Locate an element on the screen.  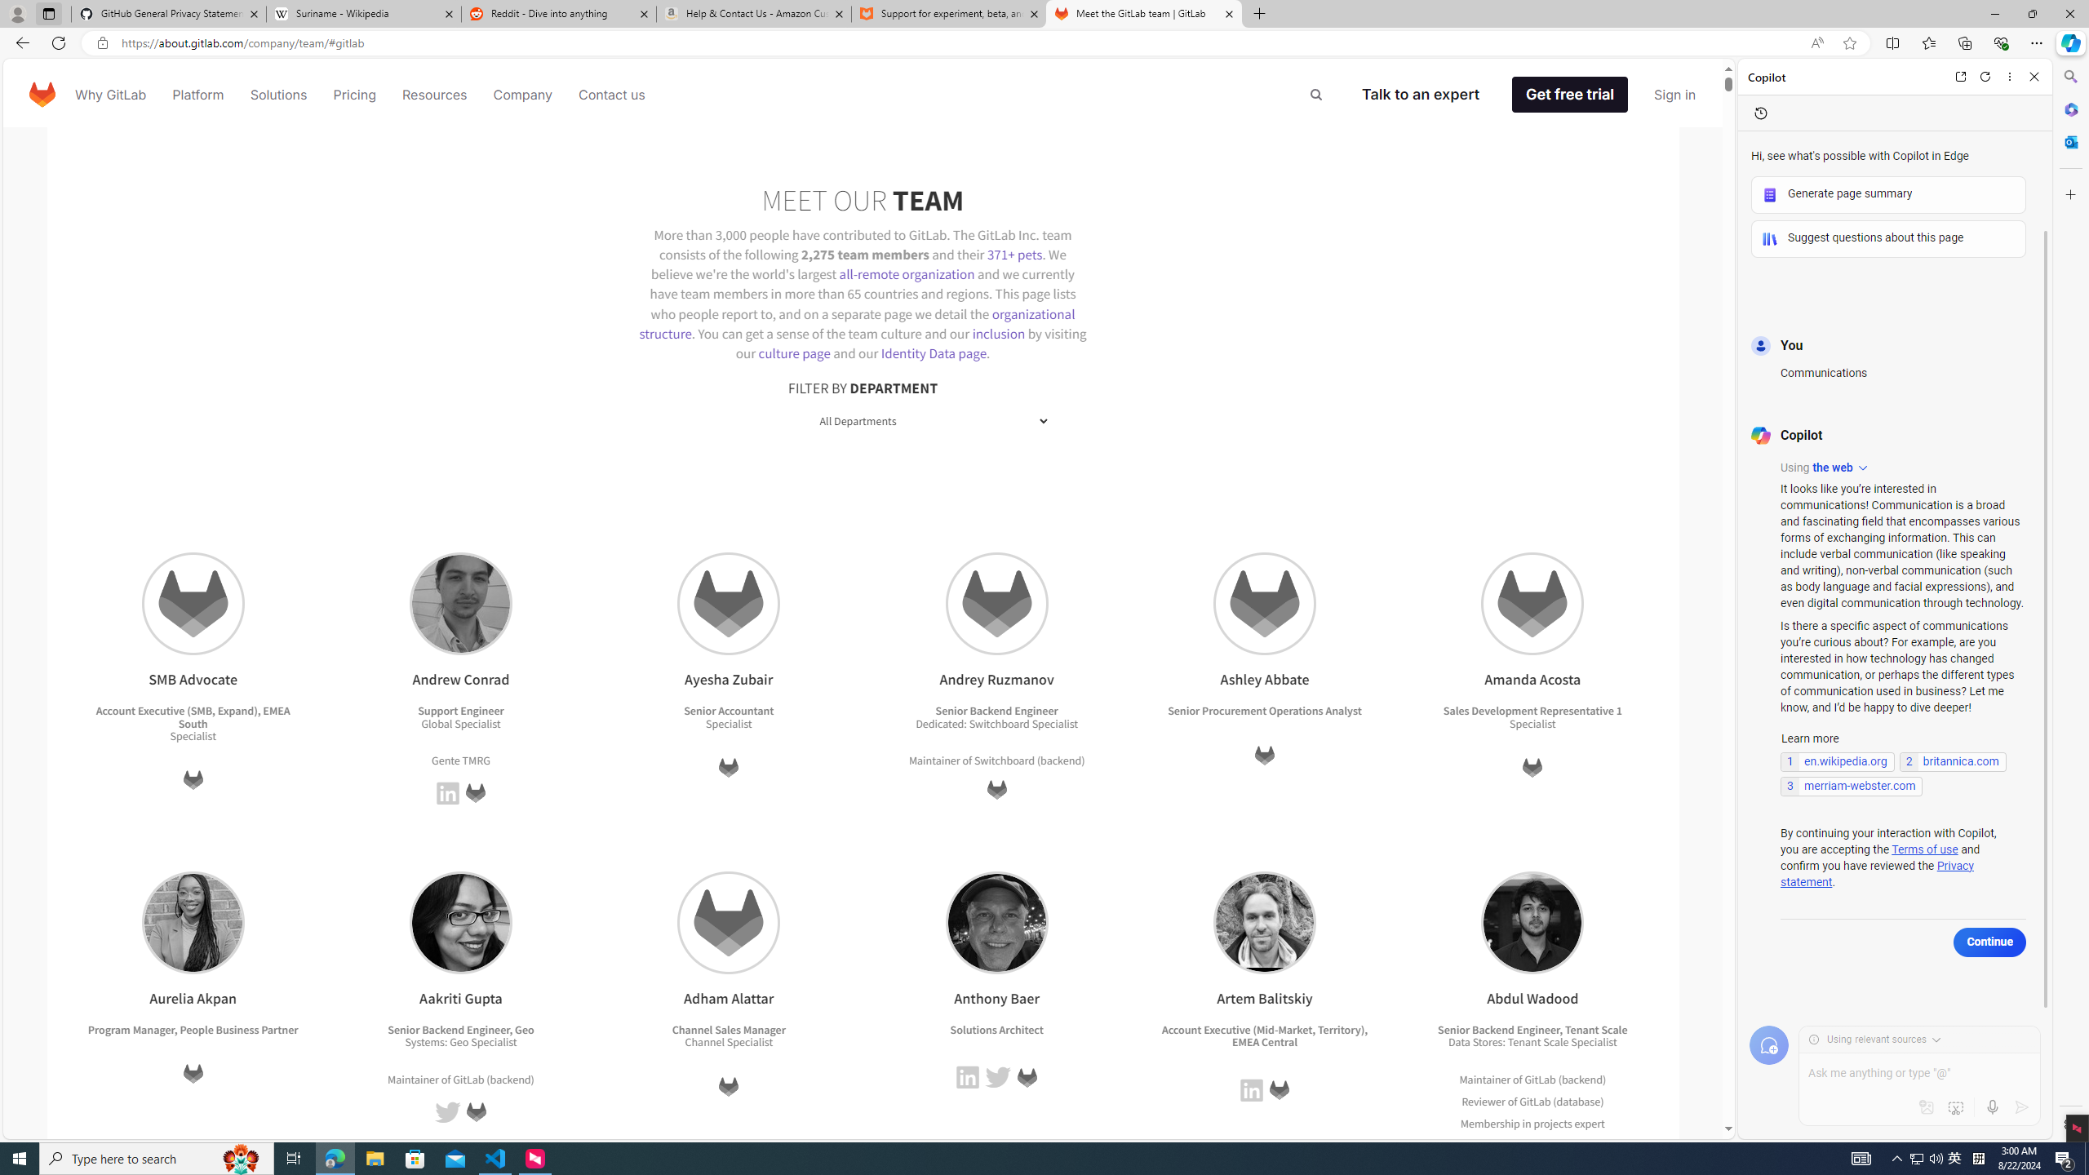
Andrew Conrad is located at coordinates (460, 604).